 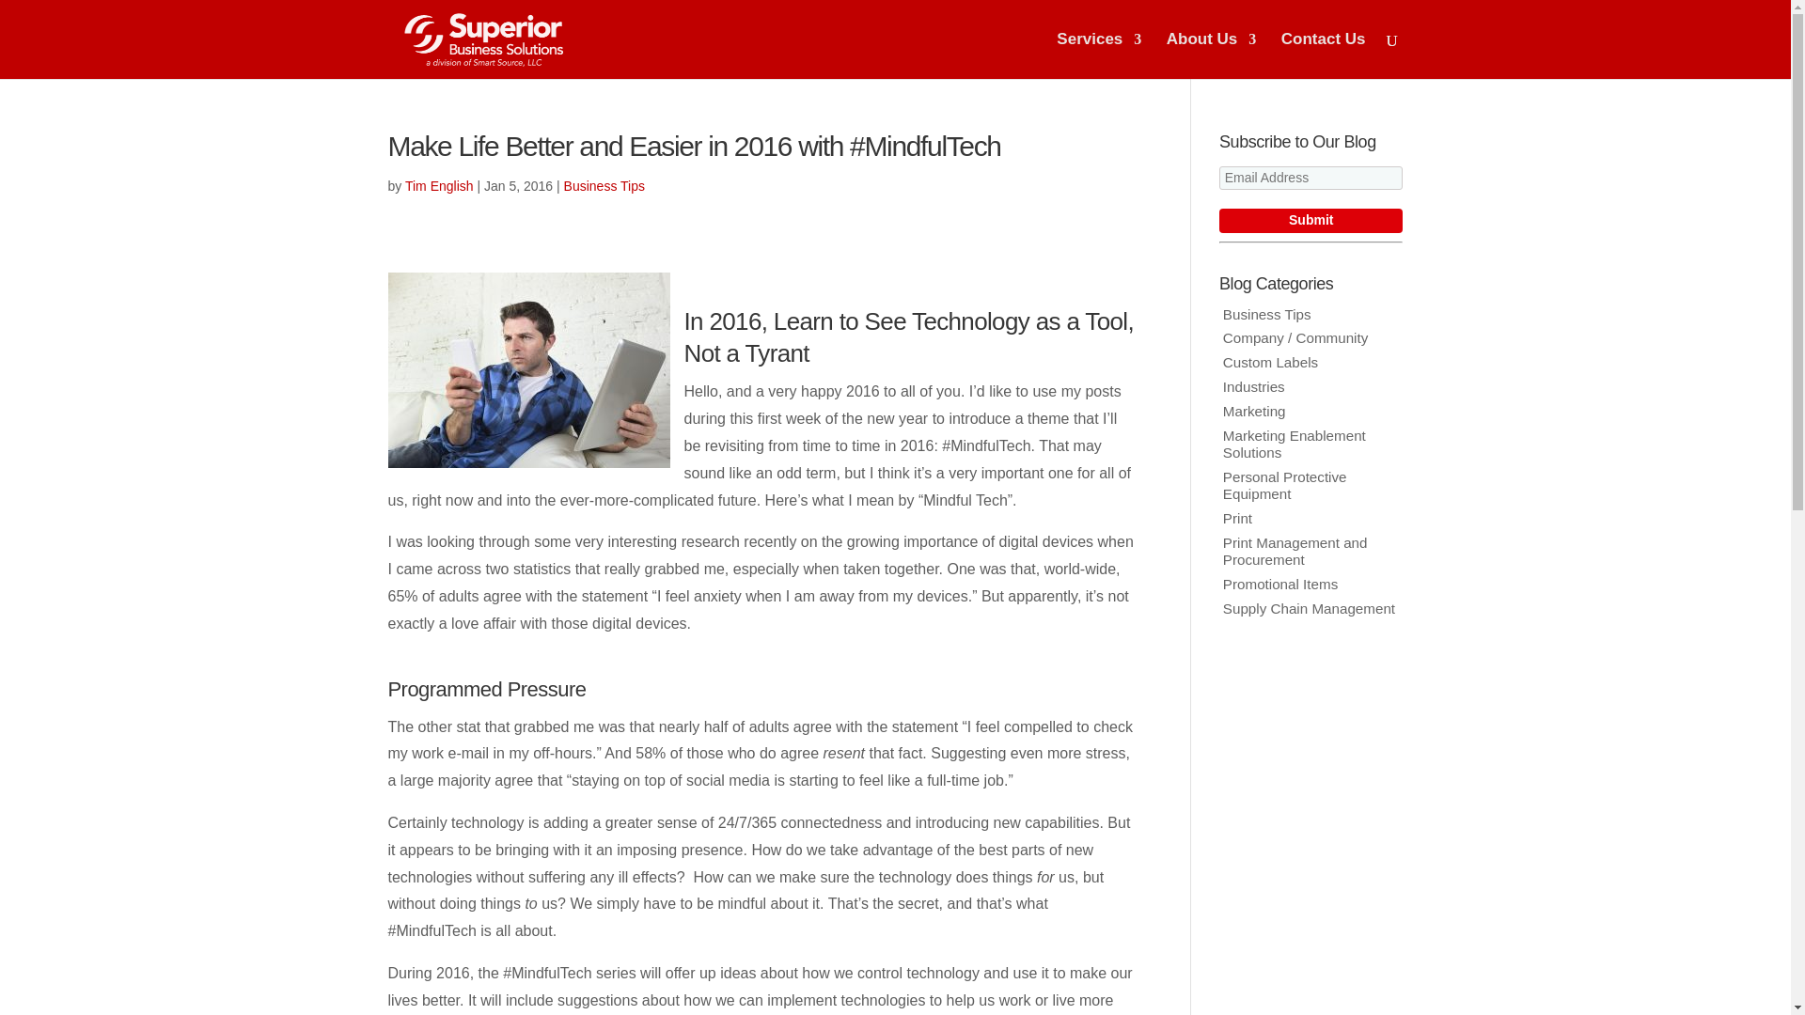 I want to click on Posts by Tim English, so click(x=438, y=186).